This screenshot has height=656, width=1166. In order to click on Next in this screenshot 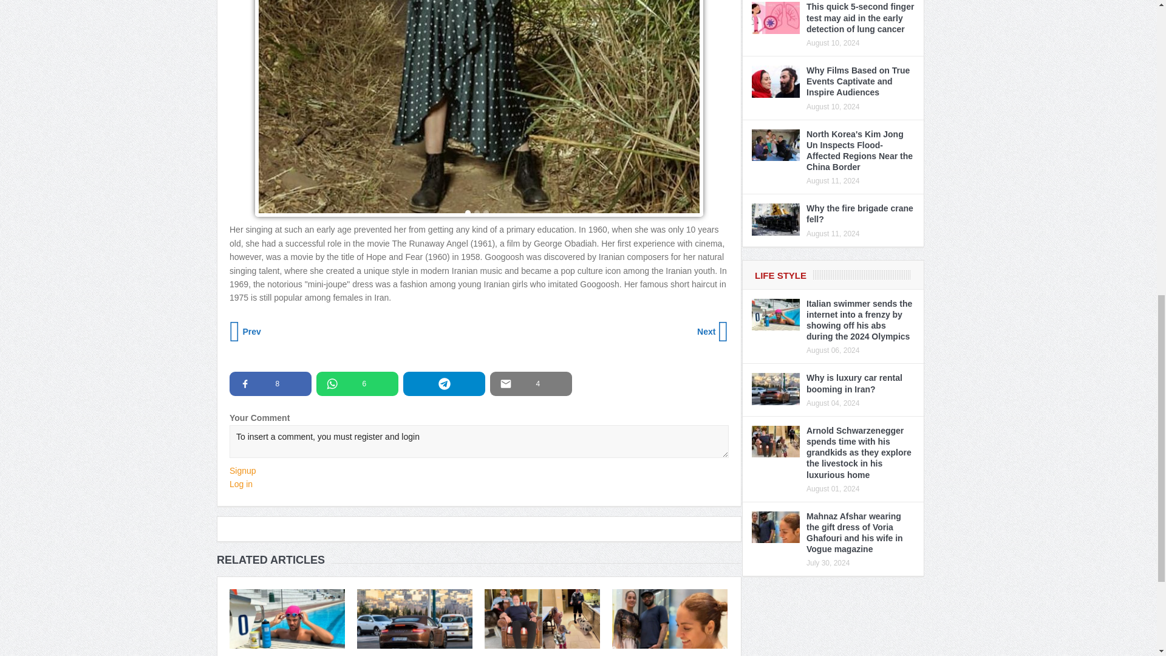, I will do `click(712, 332)`.